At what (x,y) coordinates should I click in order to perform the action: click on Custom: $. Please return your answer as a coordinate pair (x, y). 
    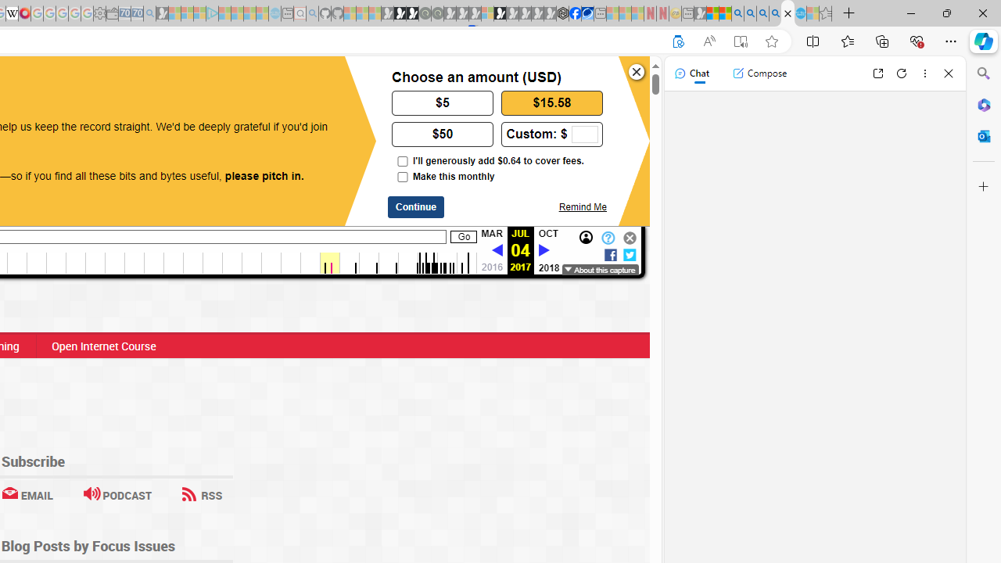
    Looking at the image, I should click on (552, 133).